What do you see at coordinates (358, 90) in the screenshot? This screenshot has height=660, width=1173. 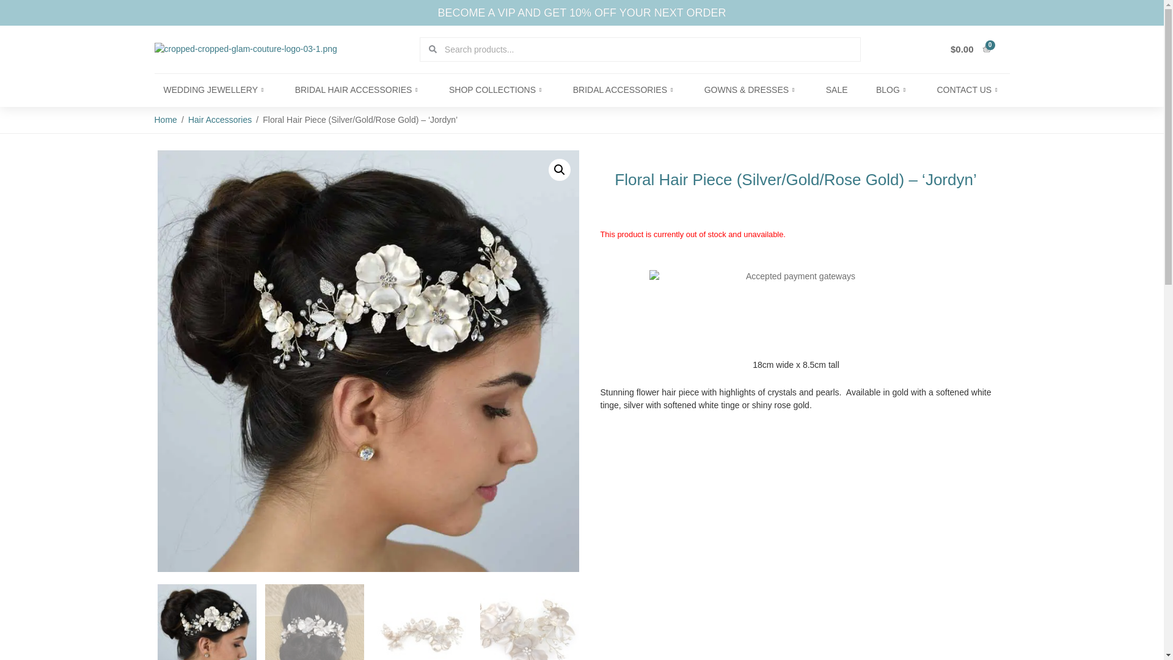 I see `BRIDAL HAIR ACCESSORIES` at bounding box center [358, 90].